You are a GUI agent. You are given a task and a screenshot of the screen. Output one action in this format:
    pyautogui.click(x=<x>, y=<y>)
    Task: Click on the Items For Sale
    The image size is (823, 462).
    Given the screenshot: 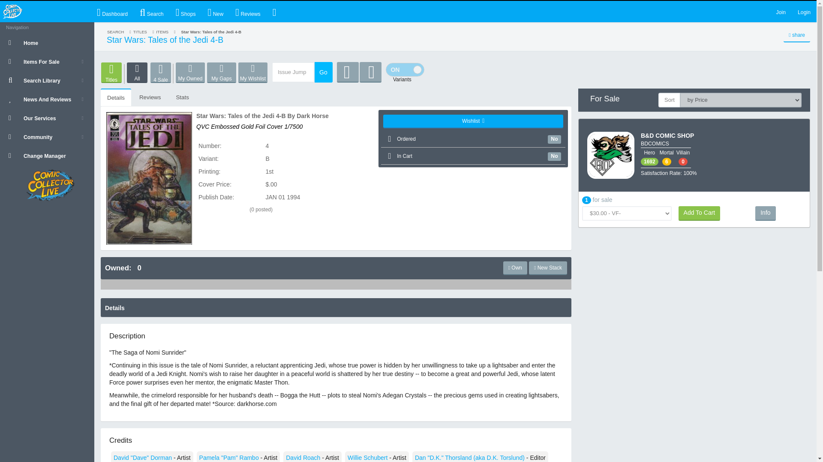 What is the action you would take?
    pyautogui.click(x=47, y=62)
    